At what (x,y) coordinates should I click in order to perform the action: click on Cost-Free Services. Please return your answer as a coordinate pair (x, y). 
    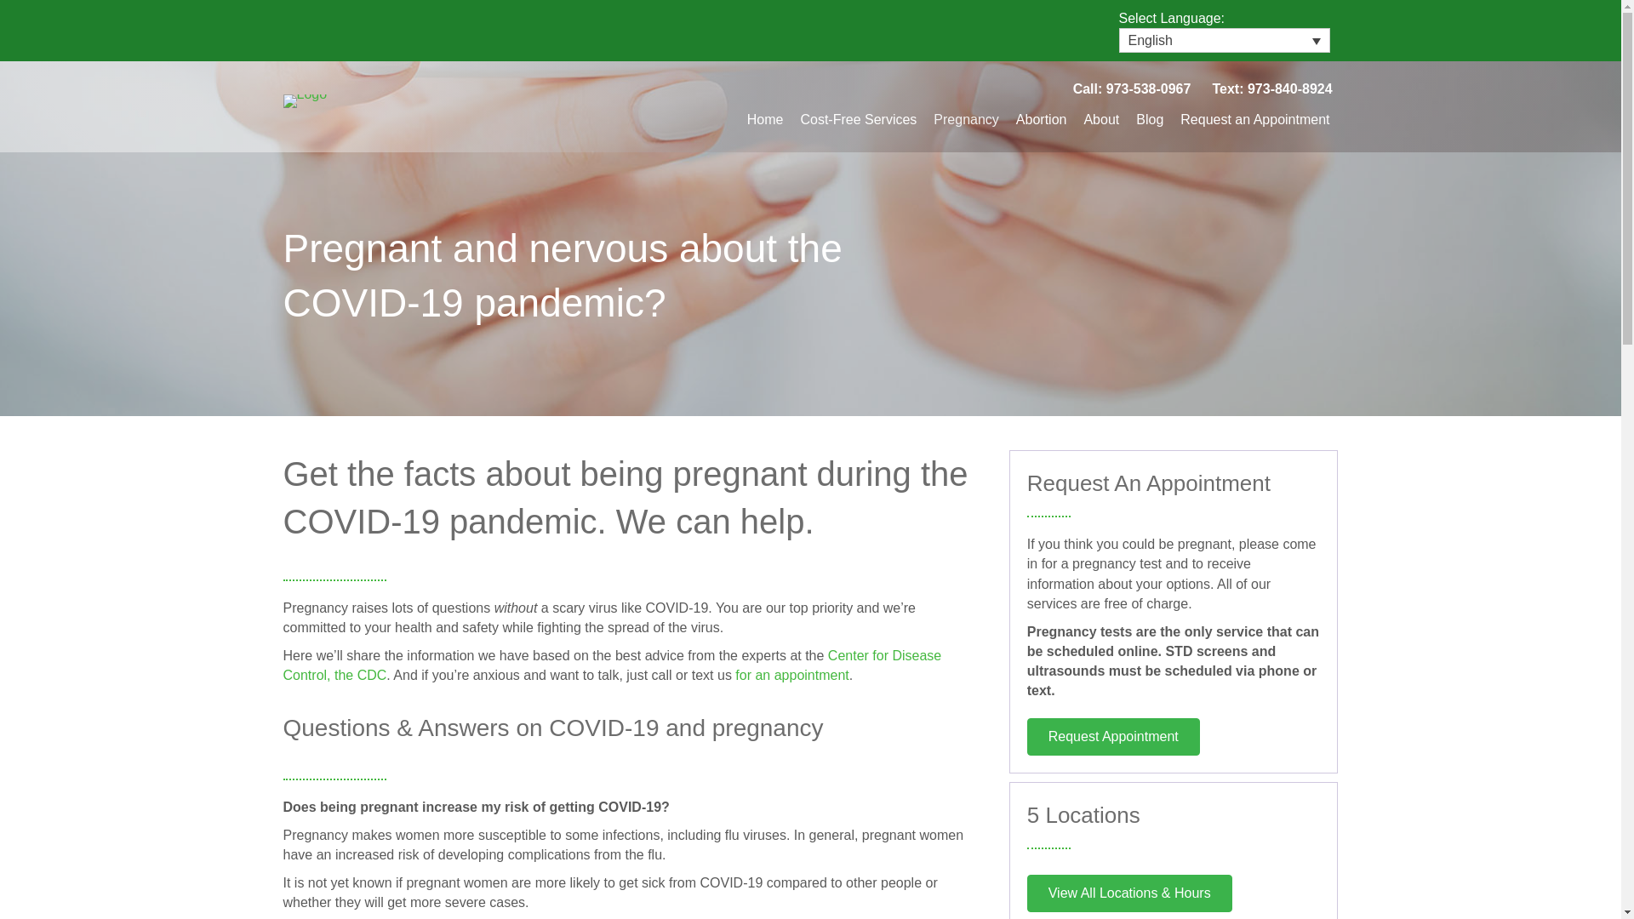
    Looking at the image, I should click on (858, 119).